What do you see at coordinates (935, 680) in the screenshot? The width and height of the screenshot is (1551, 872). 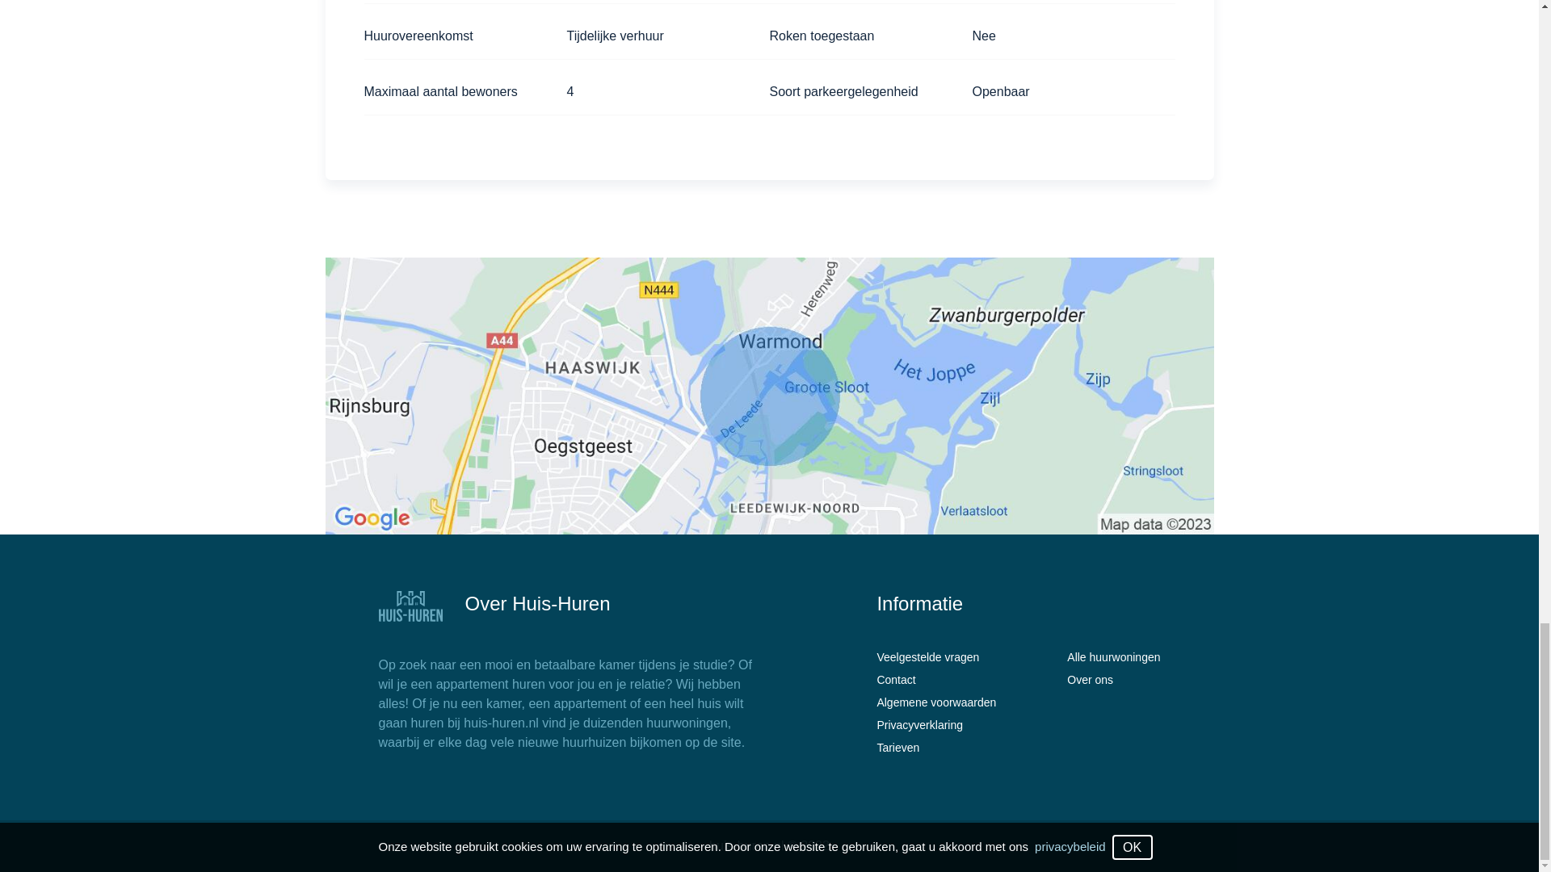 I see `Contact` at bounding box center [935, 680].